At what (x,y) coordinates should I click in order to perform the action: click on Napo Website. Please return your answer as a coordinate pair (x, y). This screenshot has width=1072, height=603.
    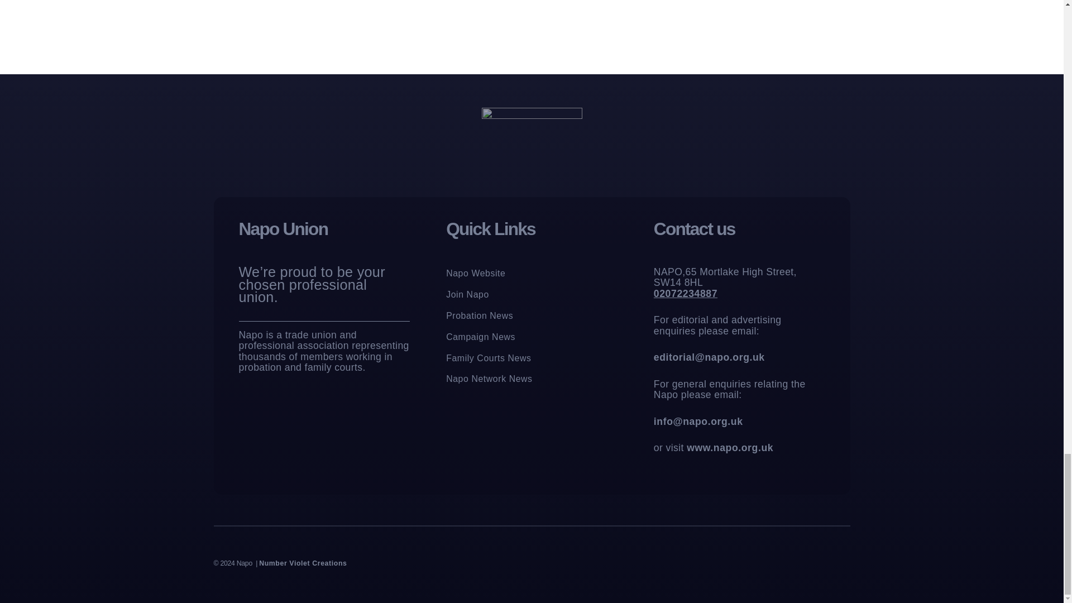
    Looking at the image, I should click on (475, 273).